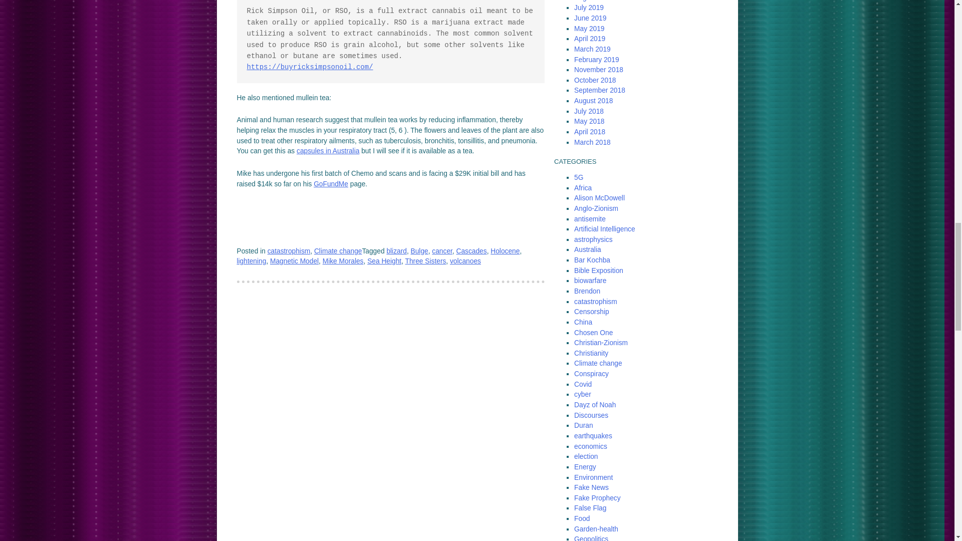  Describe the element at coordinates (397, 250) in the screenshot. I see `blizard` at that location.